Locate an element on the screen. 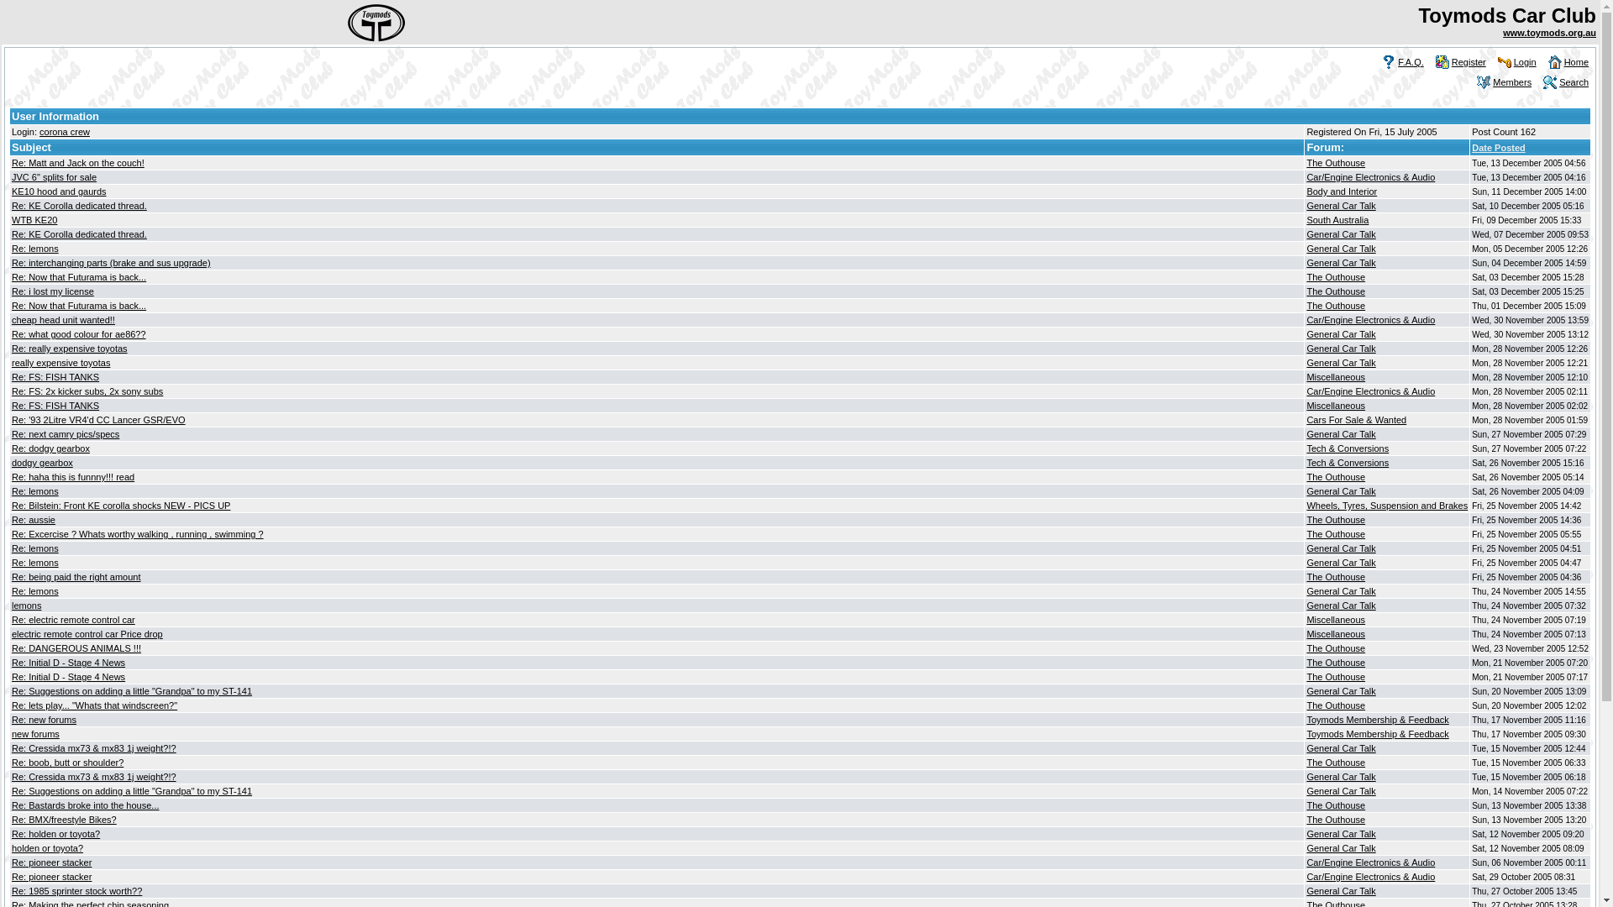 This screenshot has height=907, width=1613. Re: FS: FISH TANKS is located at coordinates (55, 377).